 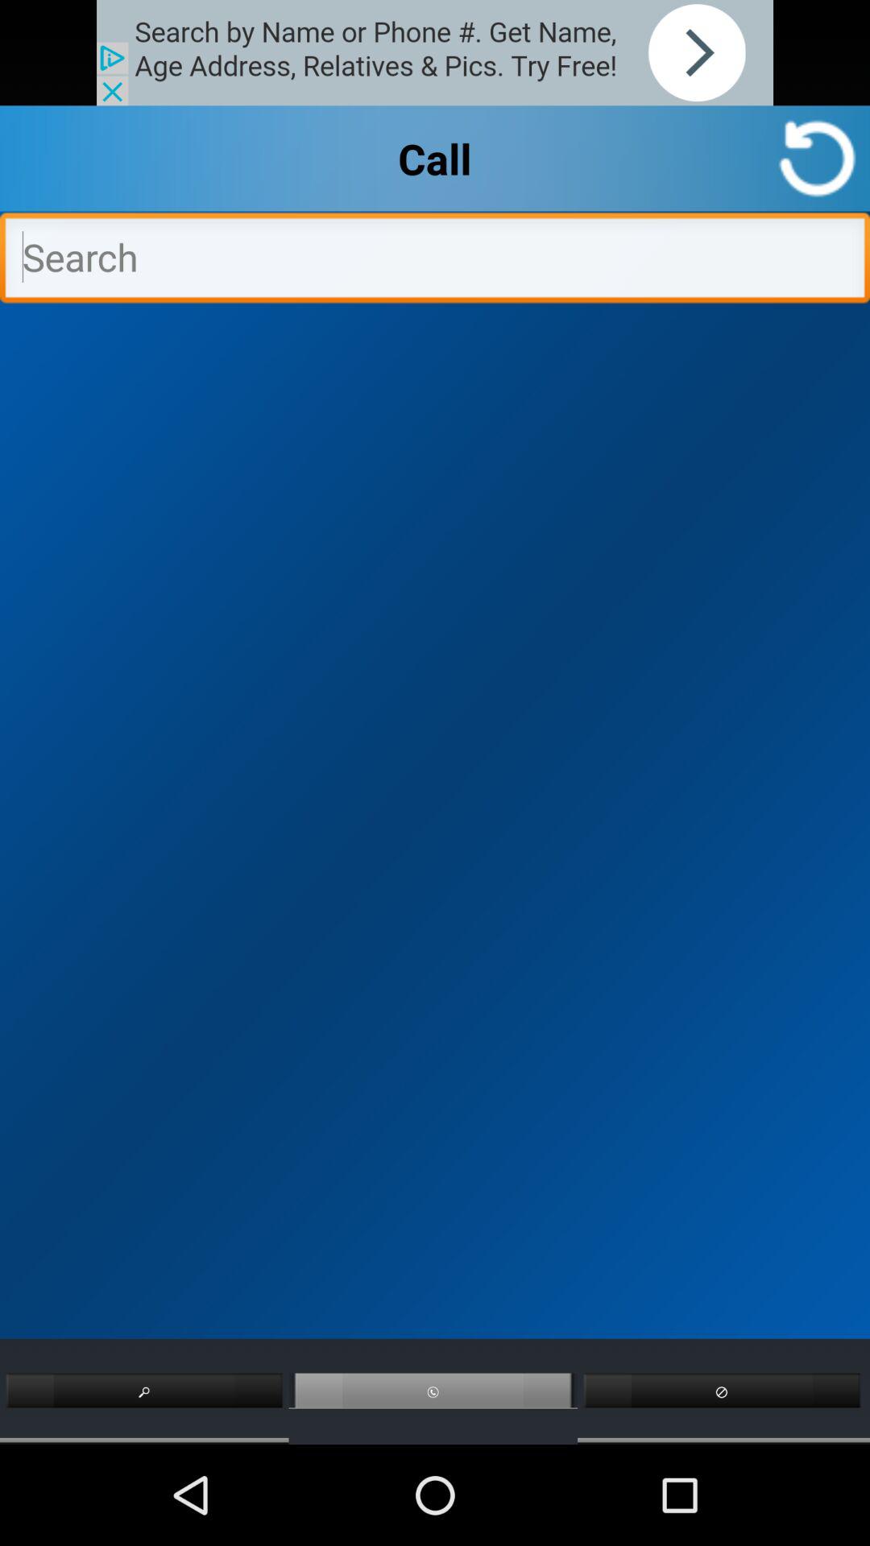 What do you see at coordinates (435, 262) in the screenshot?
I see `search calls` at bounding box center [435, 262].